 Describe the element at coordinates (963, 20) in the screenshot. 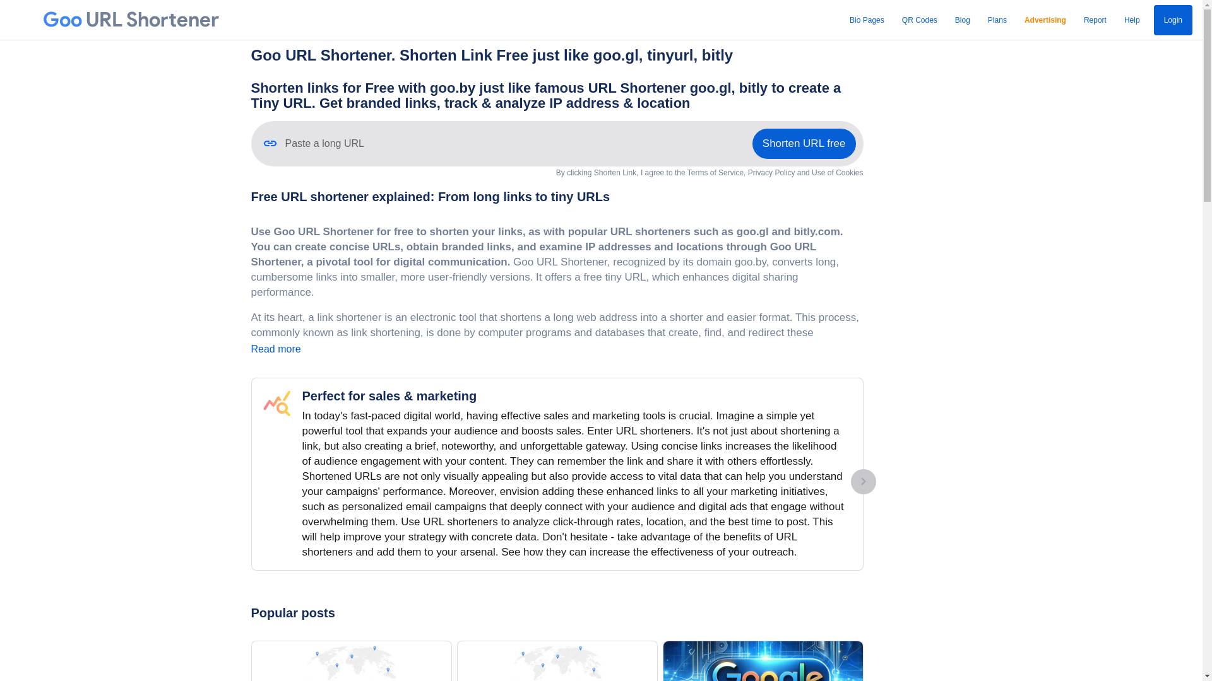

I see `Blog` at that location.